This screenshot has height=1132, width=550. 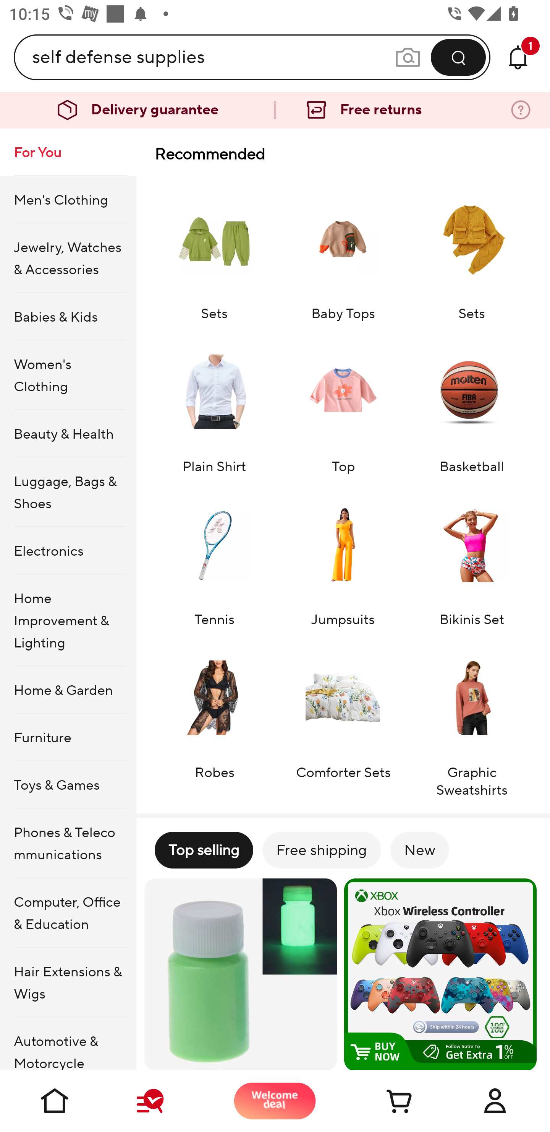 What do you see at coordinates (385, 1101) in the screenshot?
I see `Cart` at bounding box center [385, 1101].